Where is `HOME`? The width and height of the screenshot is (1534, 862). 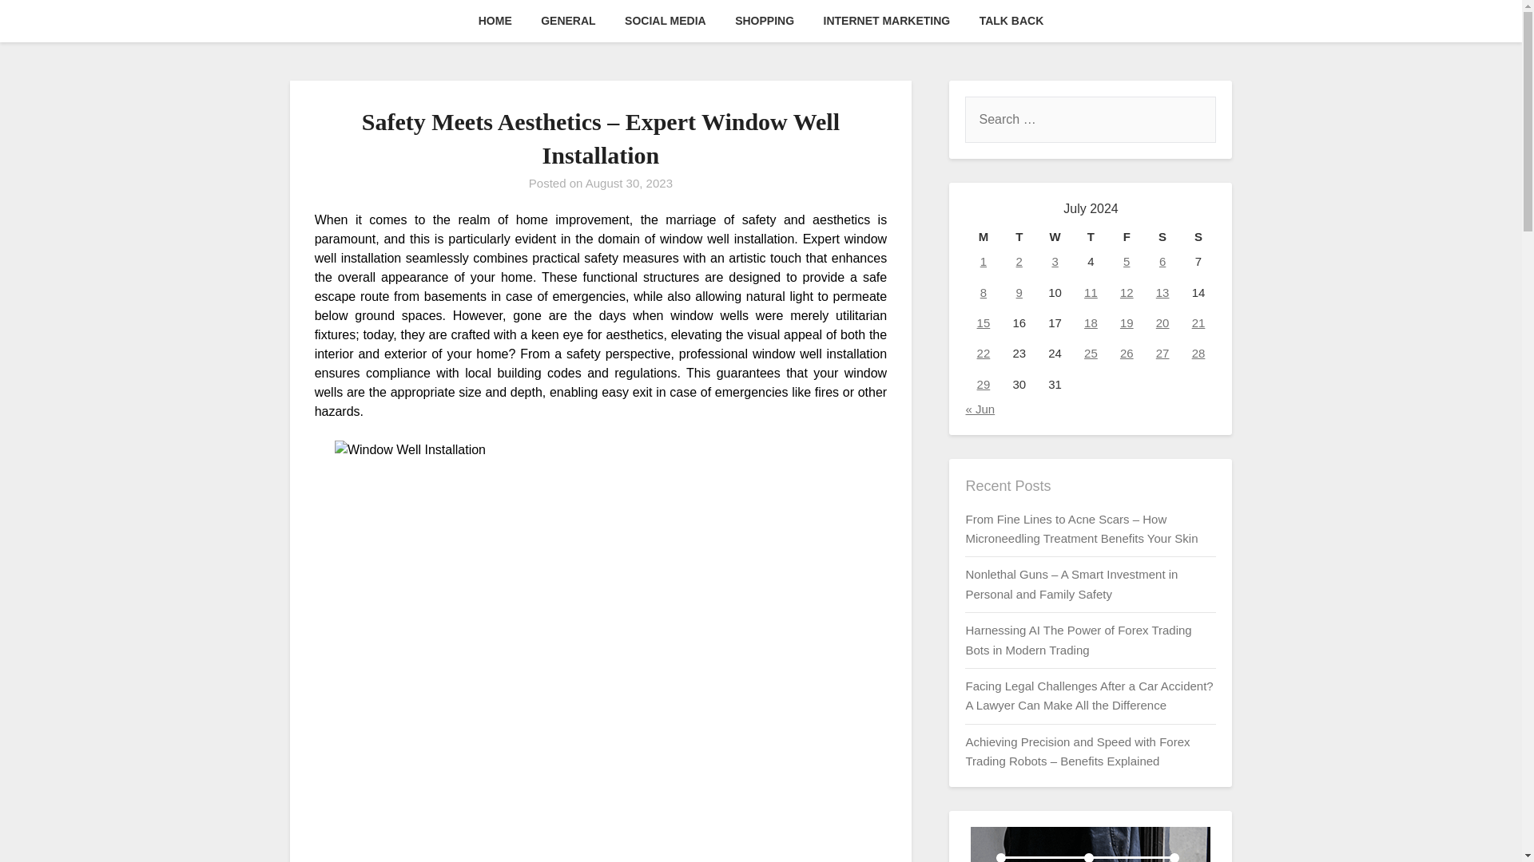
HOME is located at coordinates (495, 21).